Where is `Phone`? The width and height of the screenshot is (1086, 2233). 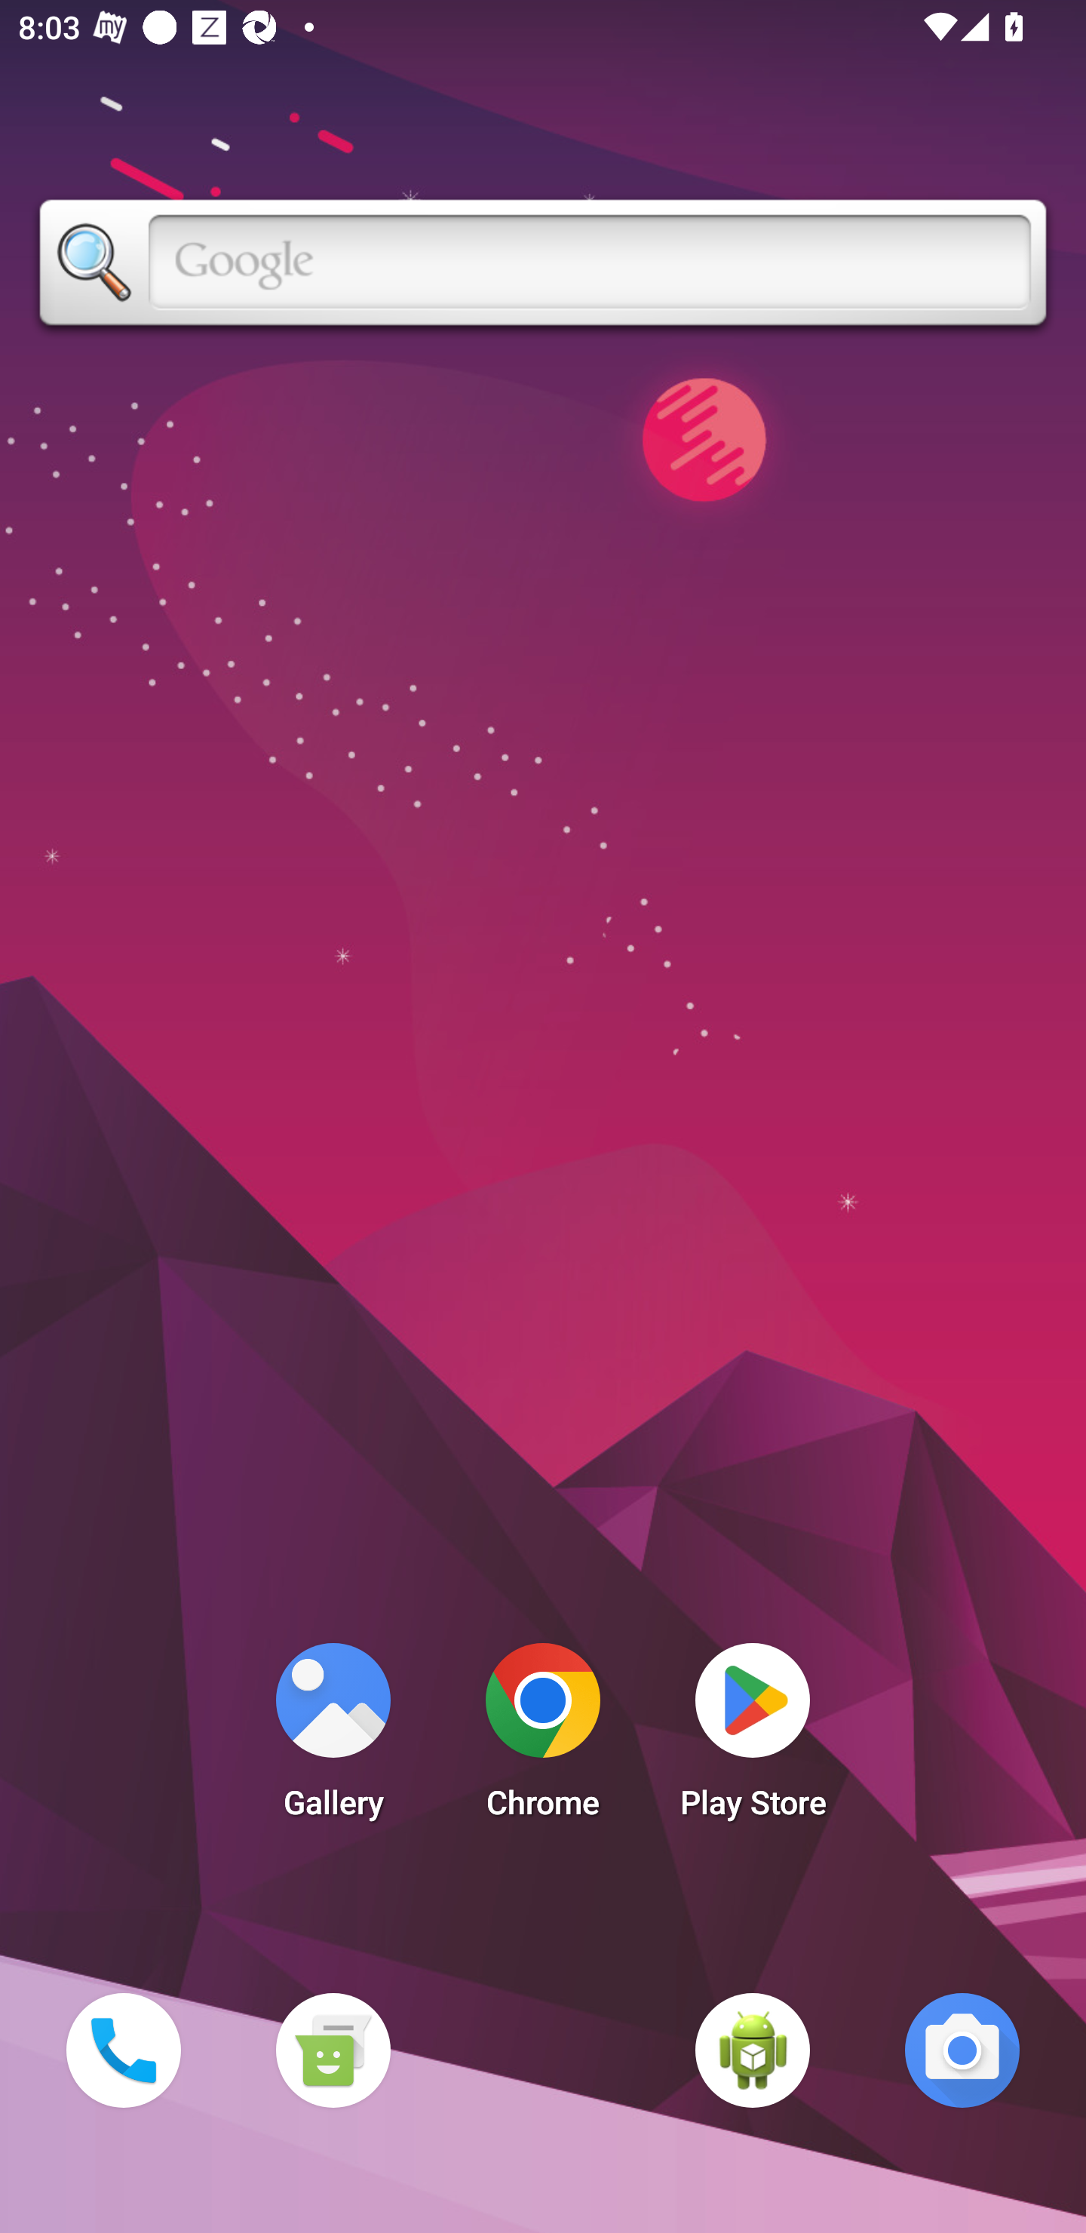
Phone is located at coordinates (123, 2050).